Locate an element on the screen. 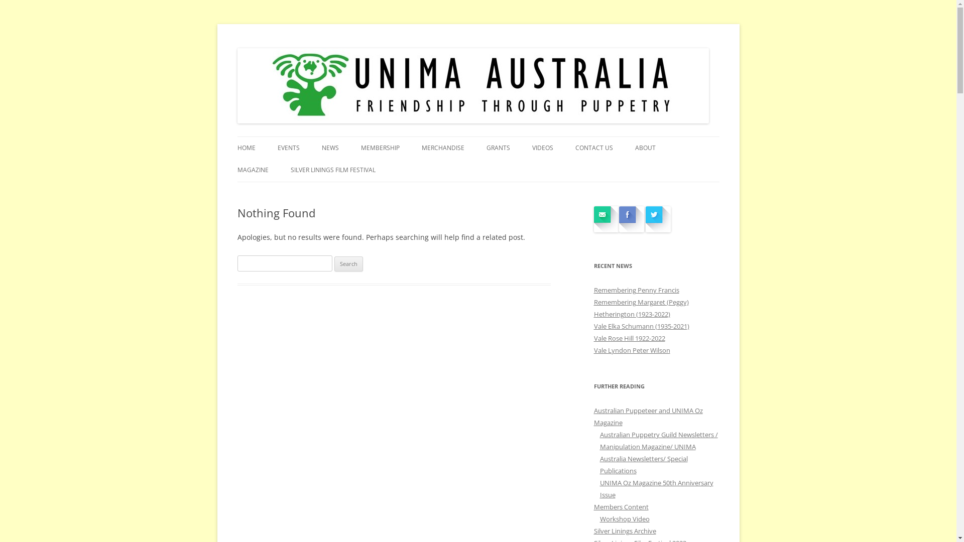  MAGAZINE is located at coordinates (253, 170).